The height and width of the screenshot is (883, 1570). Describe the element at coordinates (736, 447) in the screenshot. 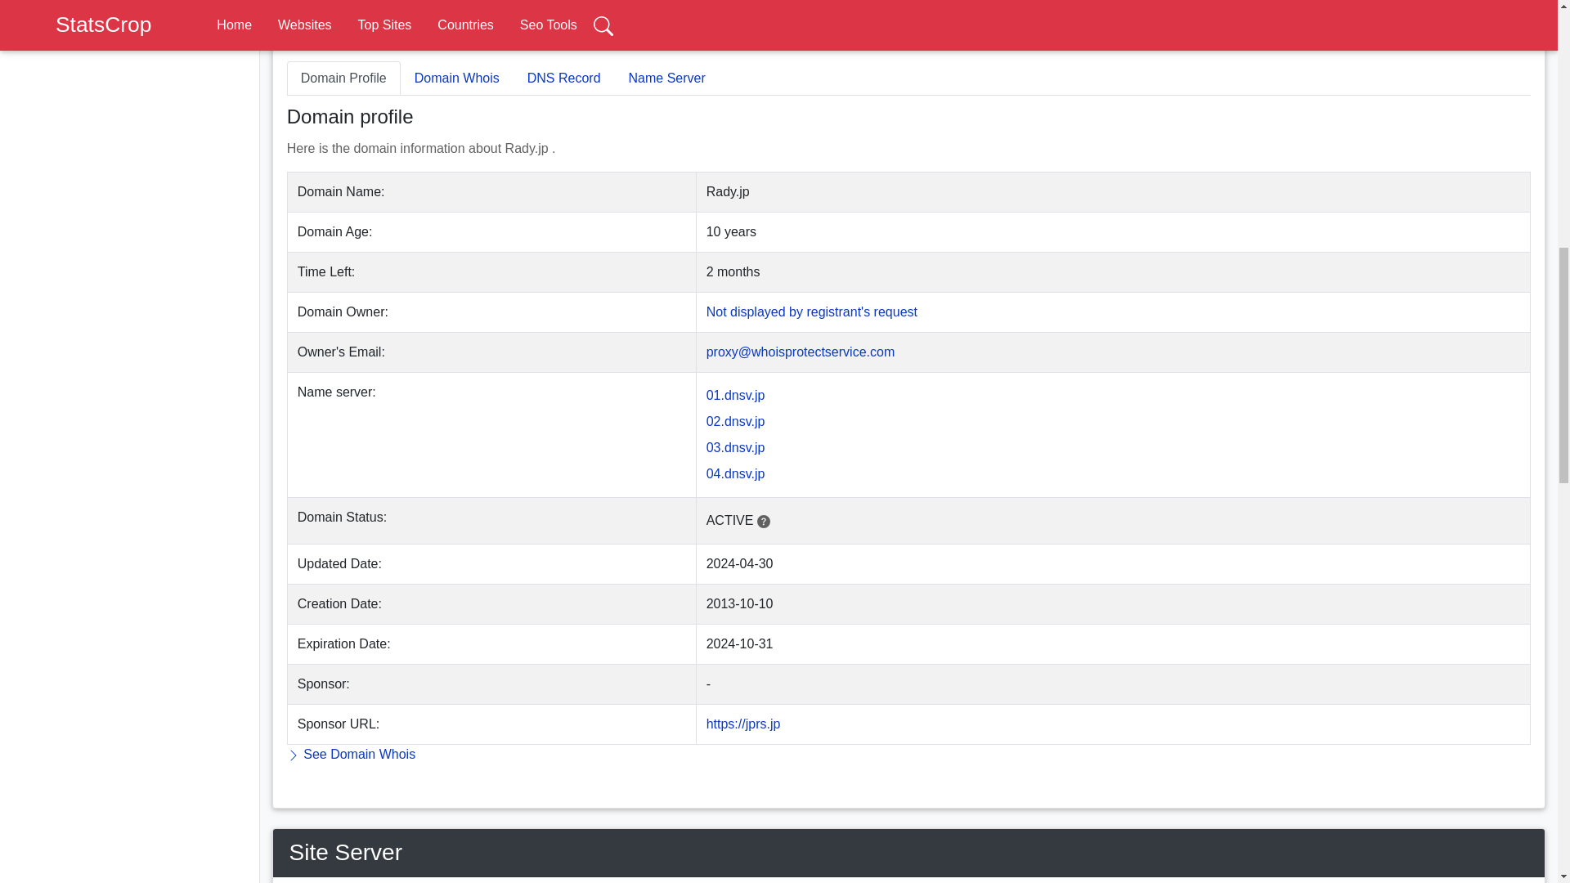

I see `03.dnsv.jp` at that location.